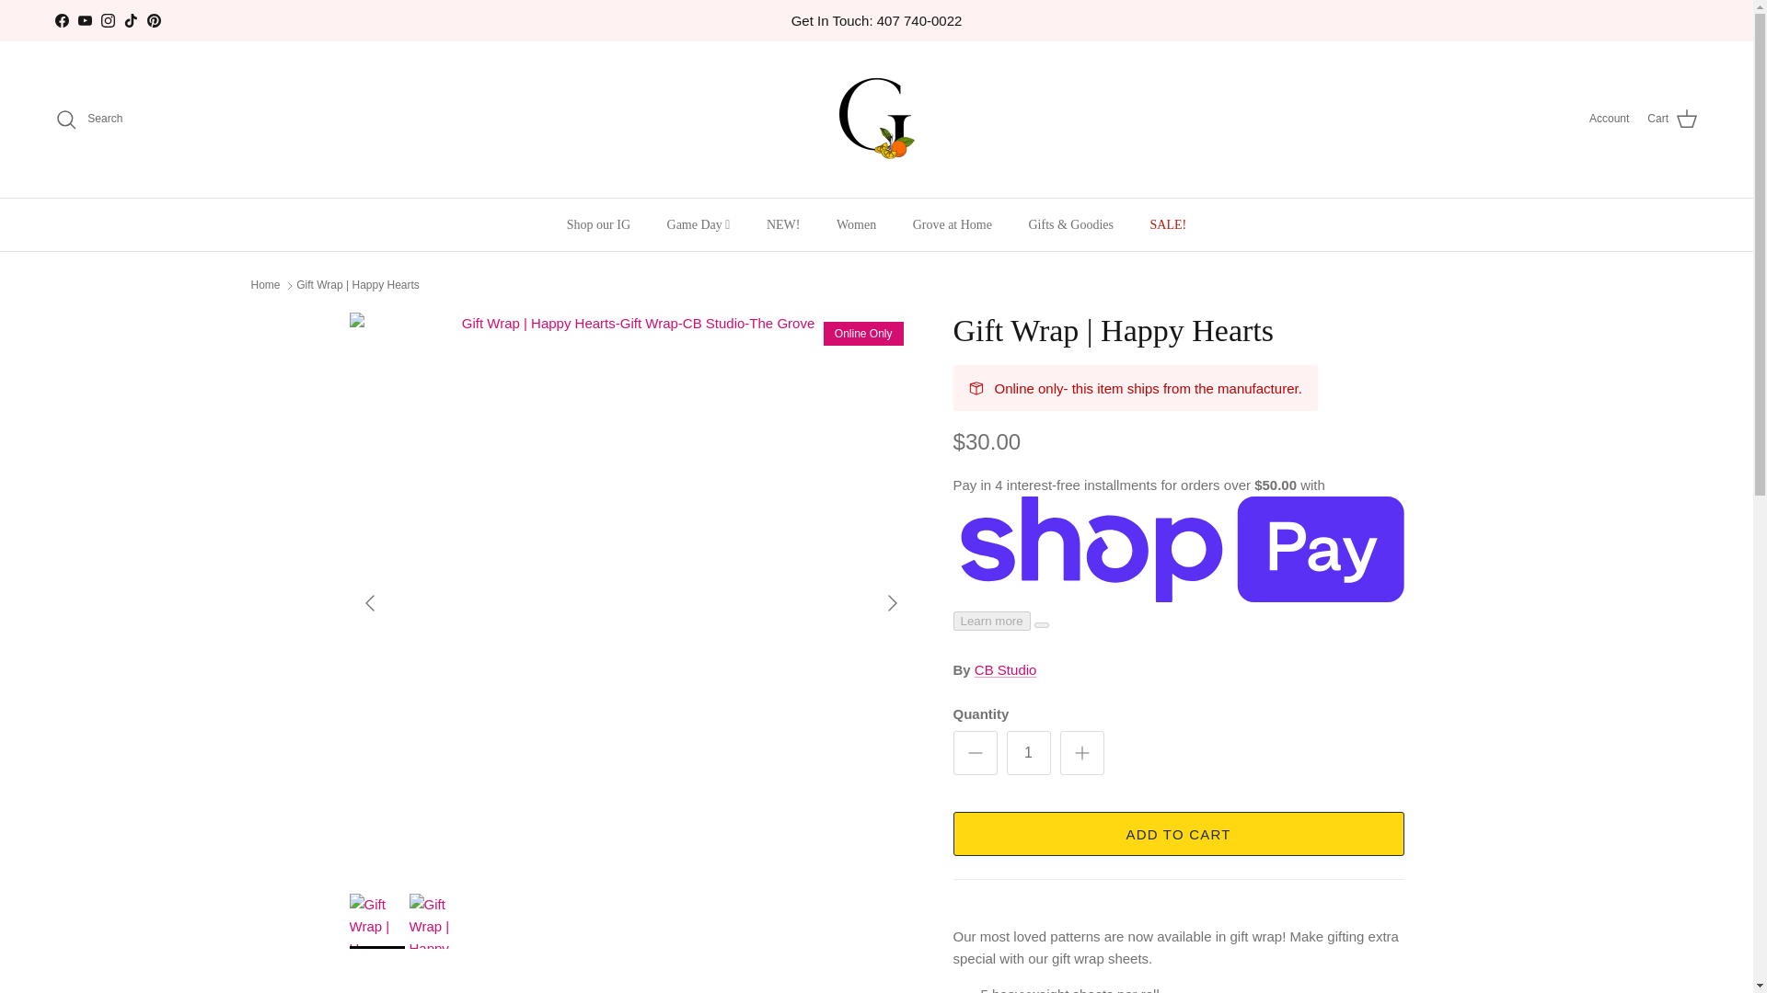  Describe the element at coordinates (85, 20) in the screenshot. I see `YouTube` at that location.